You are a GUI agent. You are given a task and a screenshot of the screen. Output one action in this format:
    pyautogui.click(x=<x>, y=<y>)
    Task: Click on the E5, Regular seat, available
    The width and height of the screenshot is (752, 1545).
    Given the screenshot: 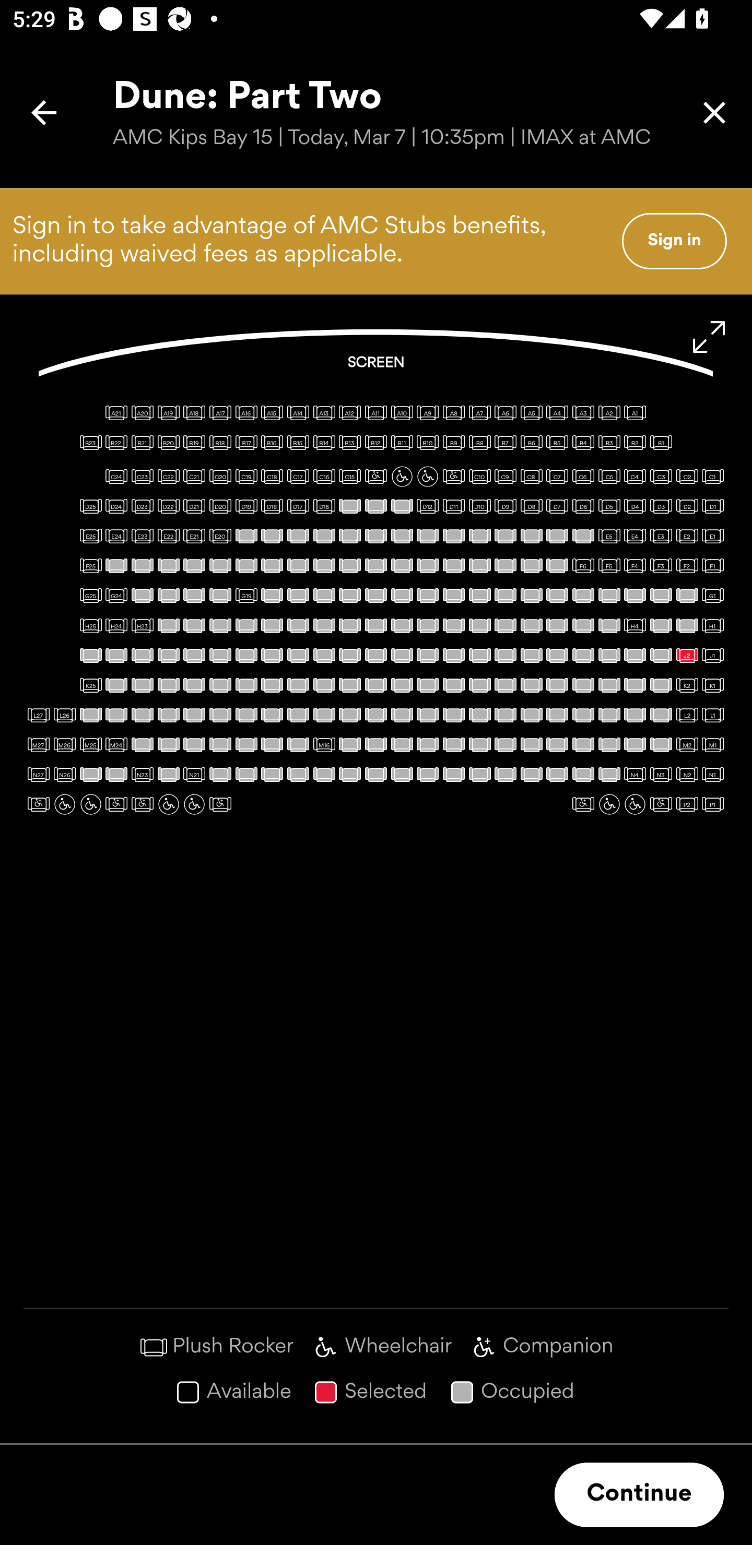 What is the action you would take?
    pyautogui.click(x=609, y=536)
    